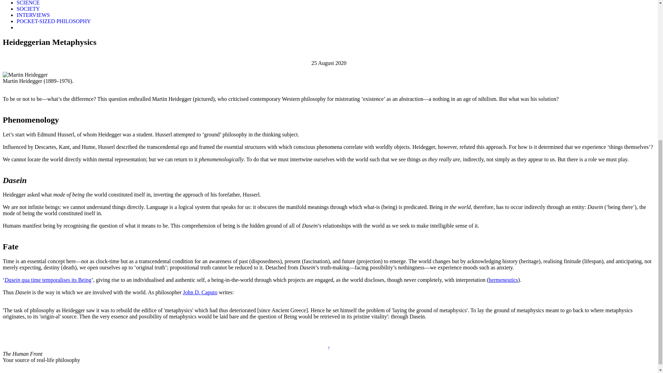 The width and height of the screenshot is (663, 373). I want to click on John D. Caputo, so click(200, 292).